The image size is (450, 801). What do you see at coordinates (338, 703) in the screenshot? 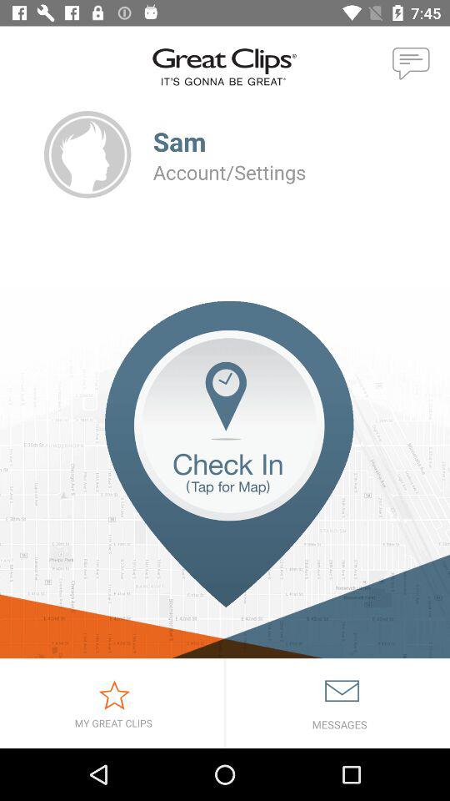
I see `read mail` at bounding box center [338, 703].